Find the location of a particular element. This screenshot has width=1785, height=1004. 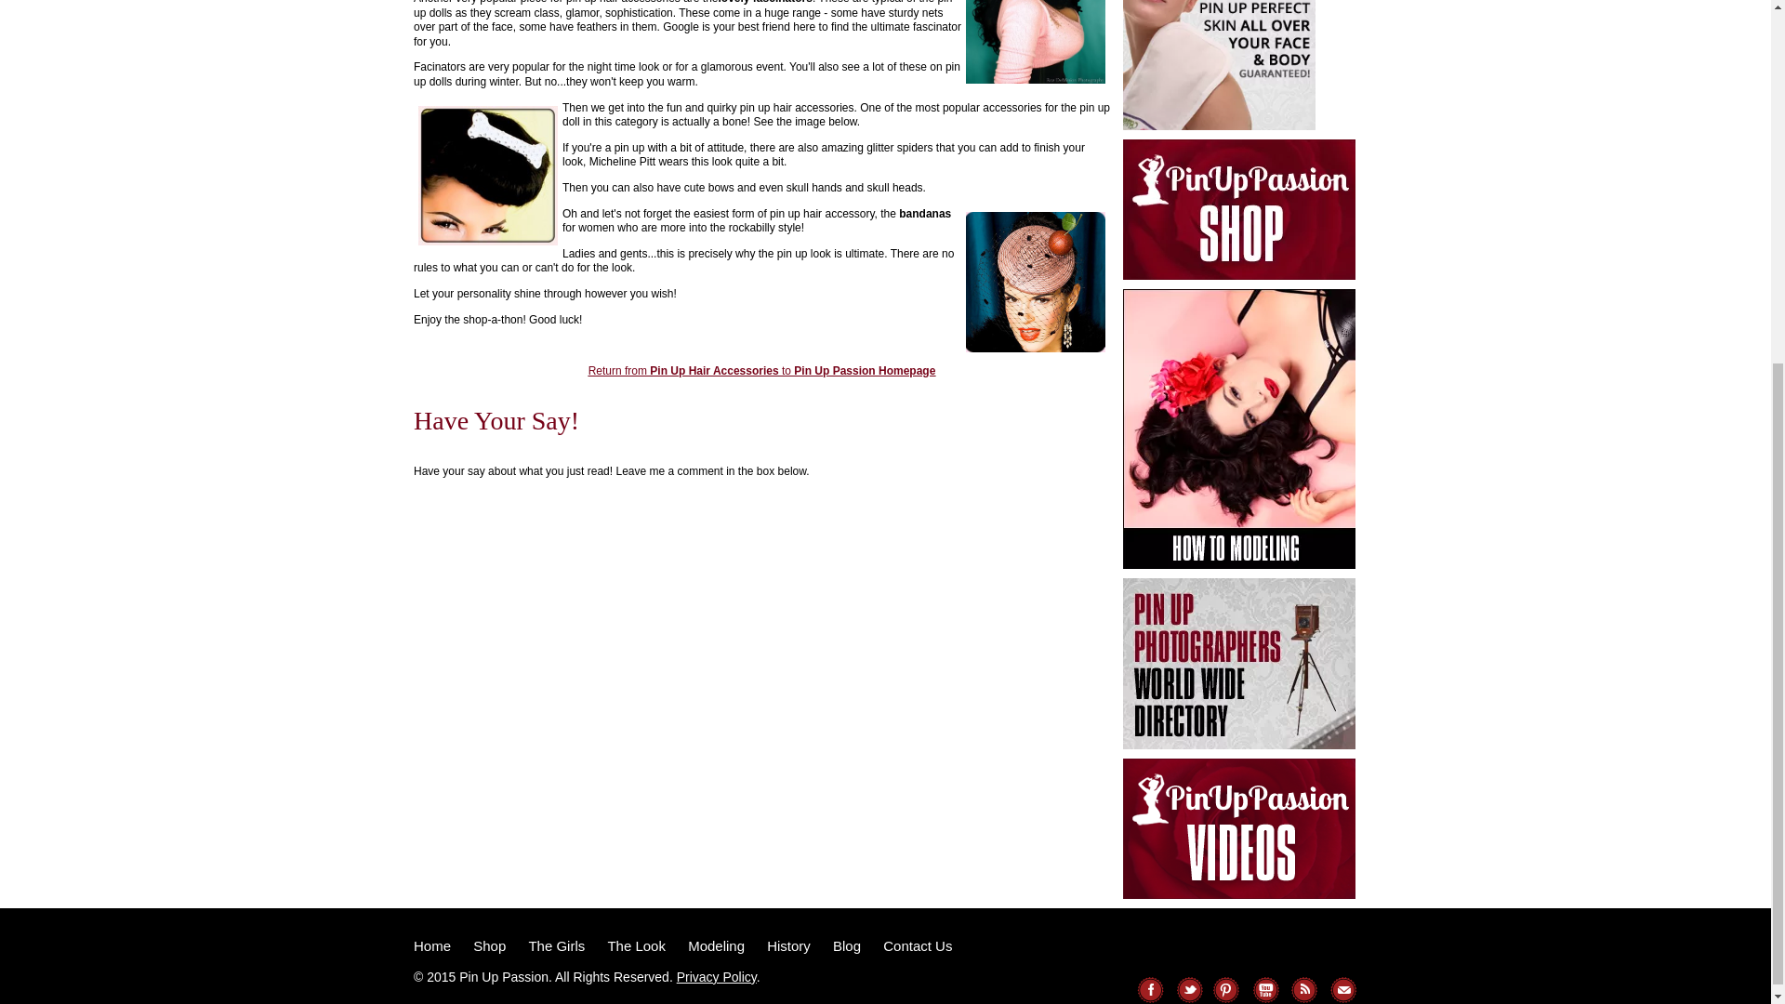

Go to Discover The Goodies In The Pin Up Passion Shop  is located at coordinates (1242, 284).